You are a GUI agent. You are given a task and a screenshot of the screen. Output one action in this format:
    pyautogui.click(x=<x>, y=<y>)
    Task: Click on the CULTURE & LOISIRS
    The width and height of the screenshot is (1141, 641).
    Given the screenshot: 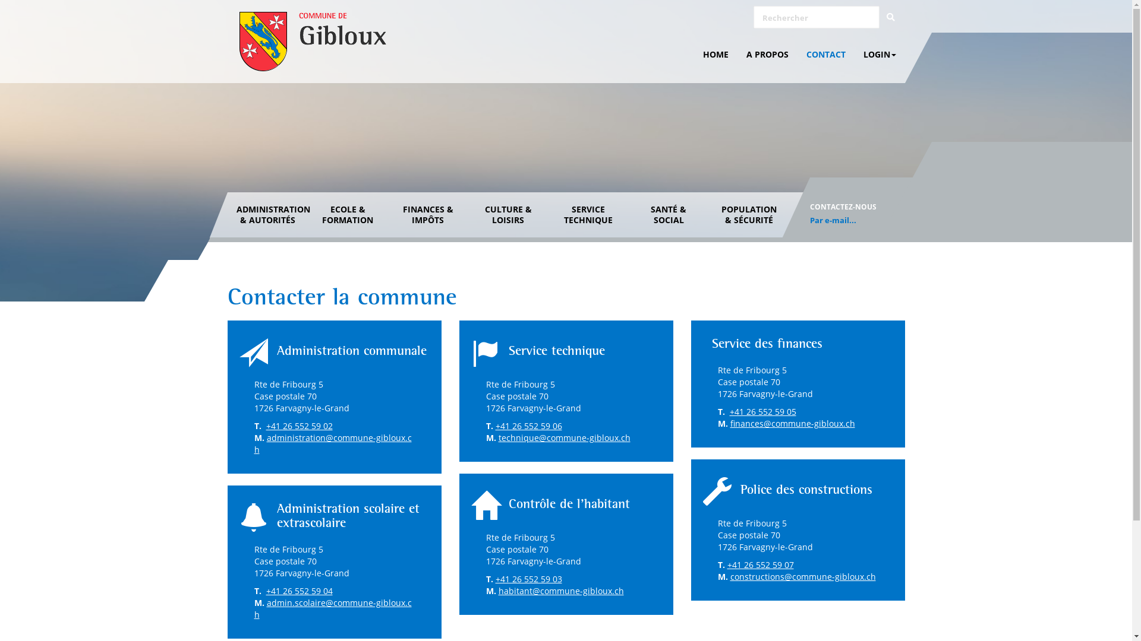 What is the action you would take?
    pyautogui.click(x=509, y=215)
    